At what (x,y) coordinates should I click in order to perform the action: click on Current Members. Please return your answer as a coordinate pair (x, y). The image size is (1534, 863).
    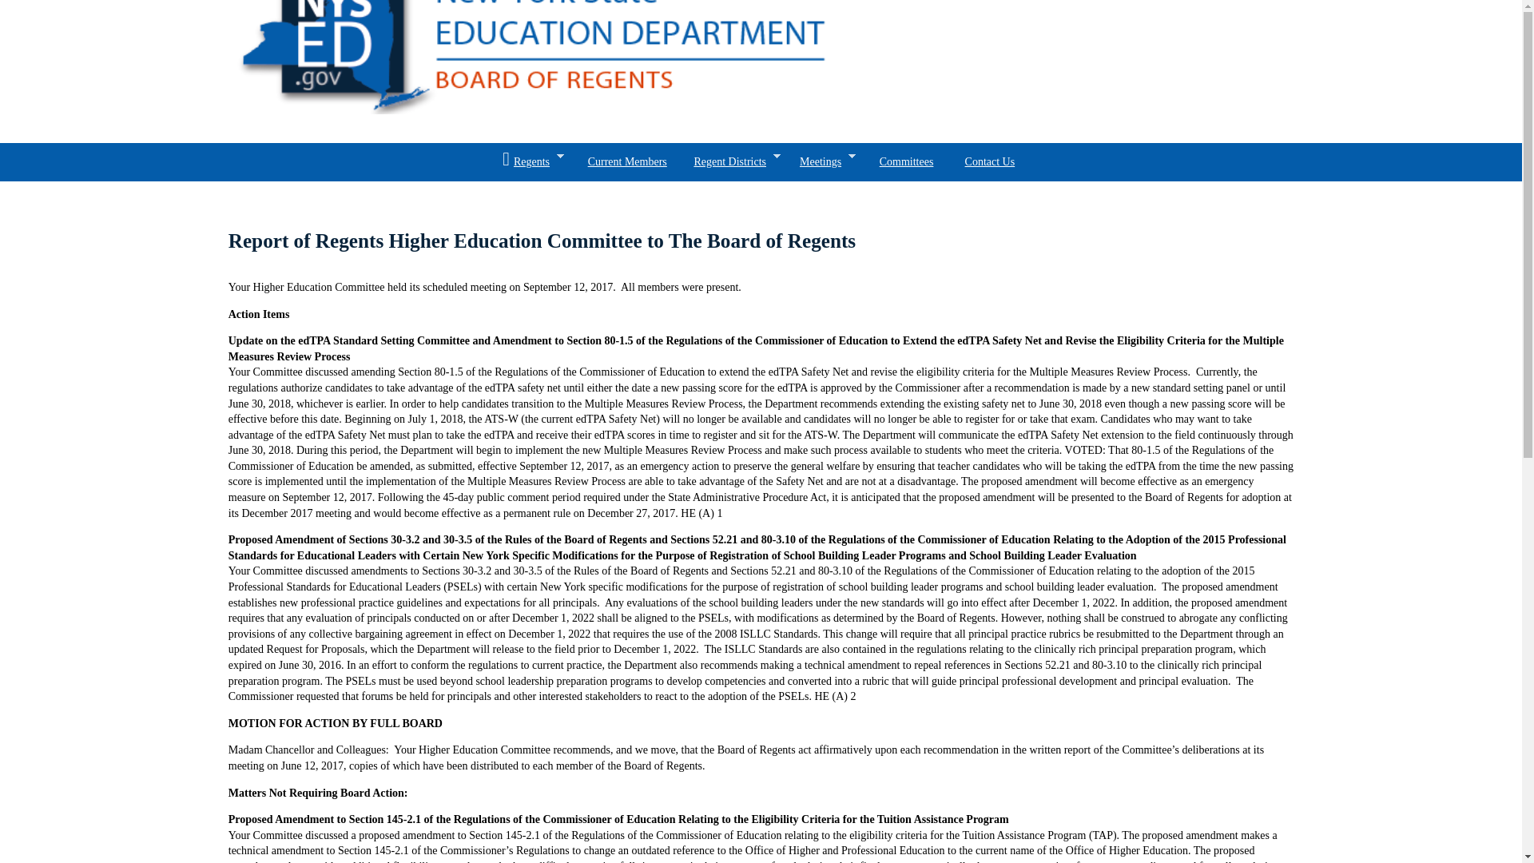
    Looking at the image, I should click on (627, 161).